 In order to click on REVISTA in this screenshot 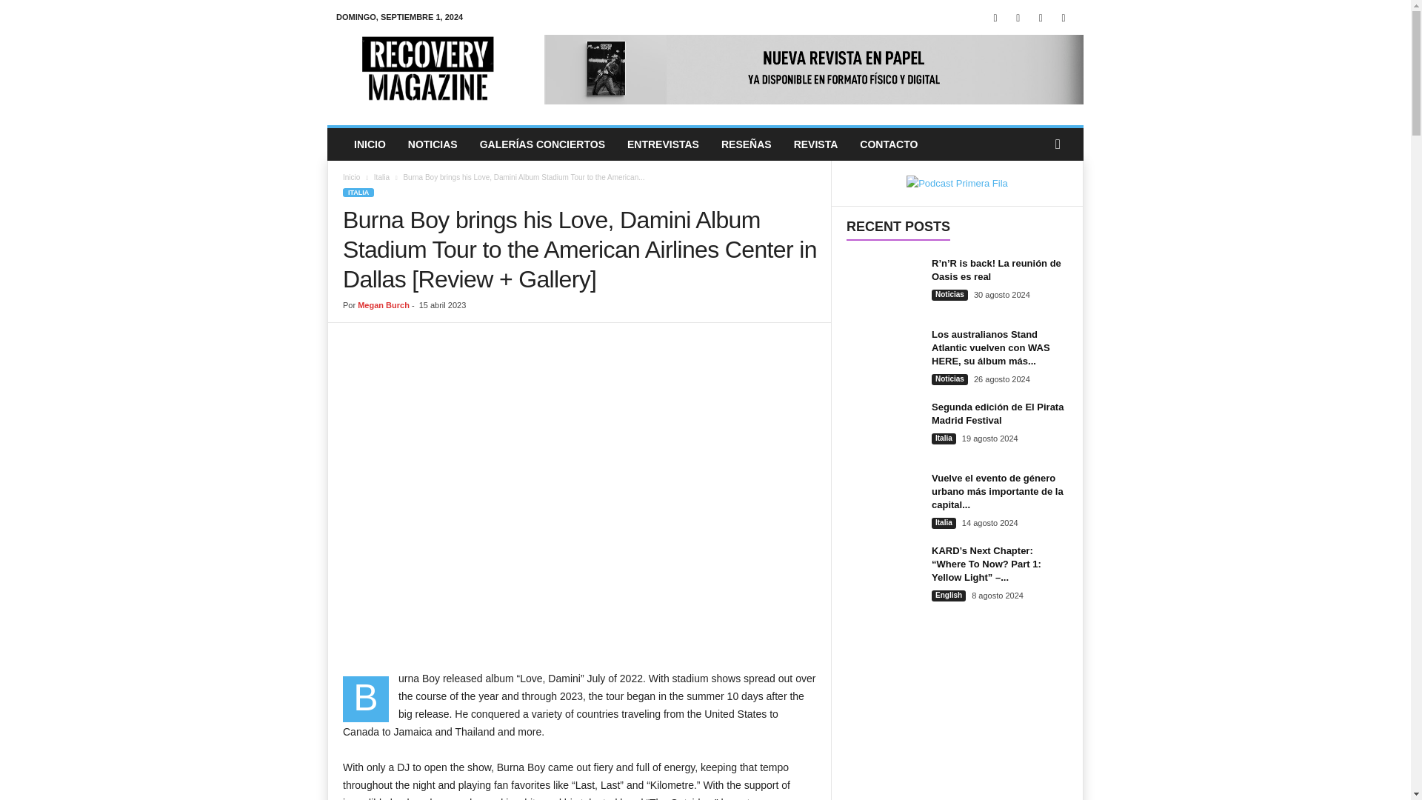, I will do `click(816, 144)`.